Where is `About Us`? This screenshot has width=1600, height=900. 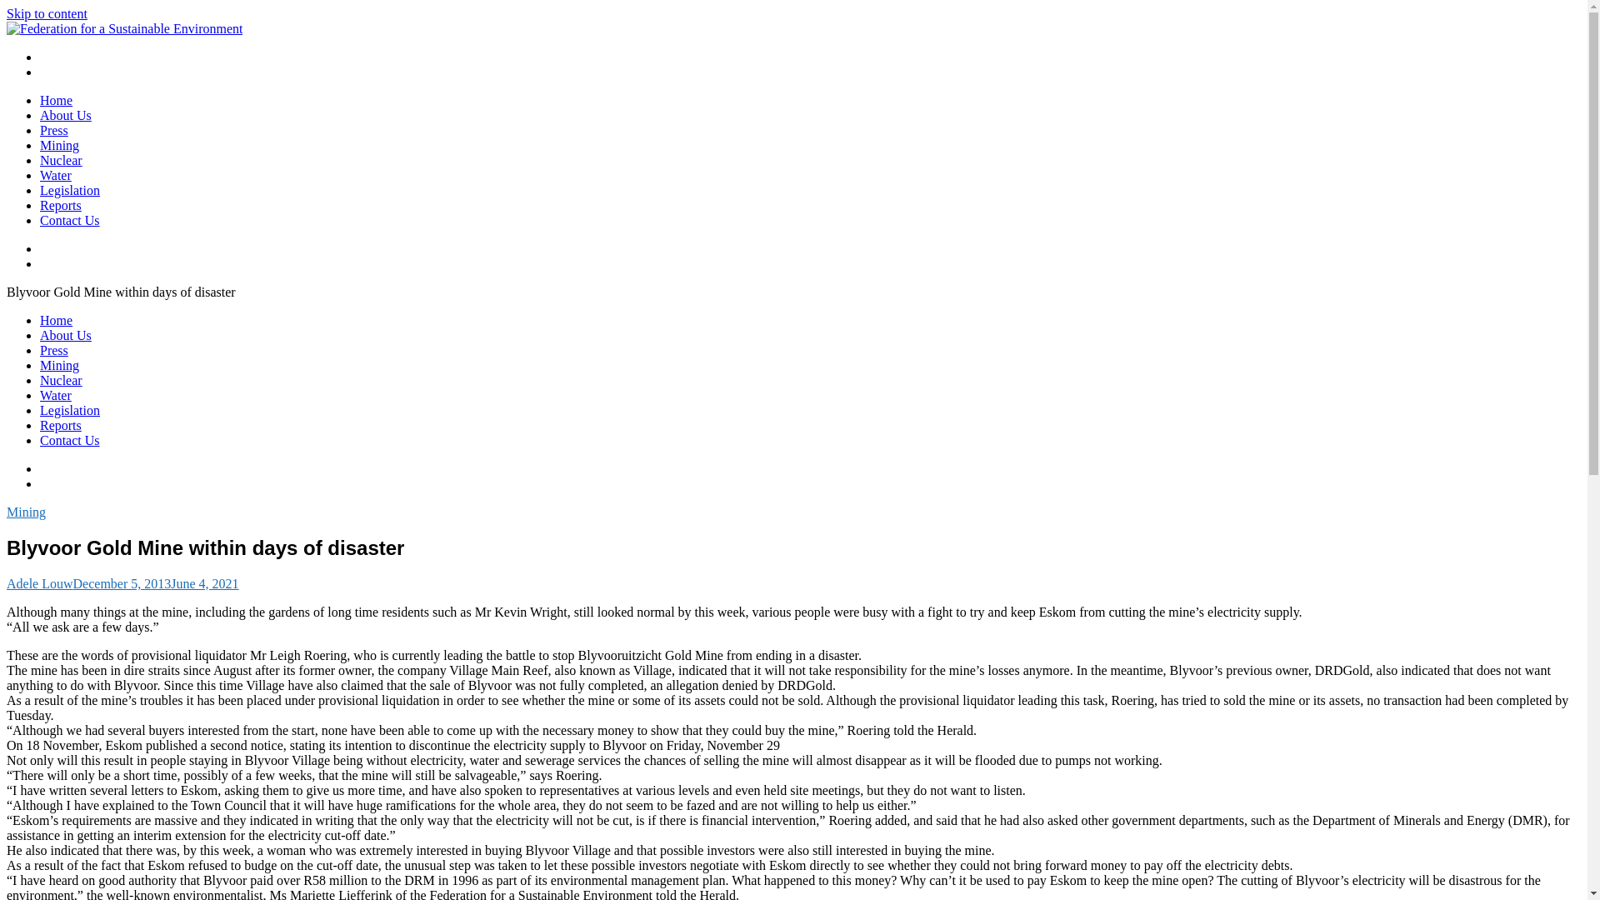
About Us is located at coordinates (65, 335).